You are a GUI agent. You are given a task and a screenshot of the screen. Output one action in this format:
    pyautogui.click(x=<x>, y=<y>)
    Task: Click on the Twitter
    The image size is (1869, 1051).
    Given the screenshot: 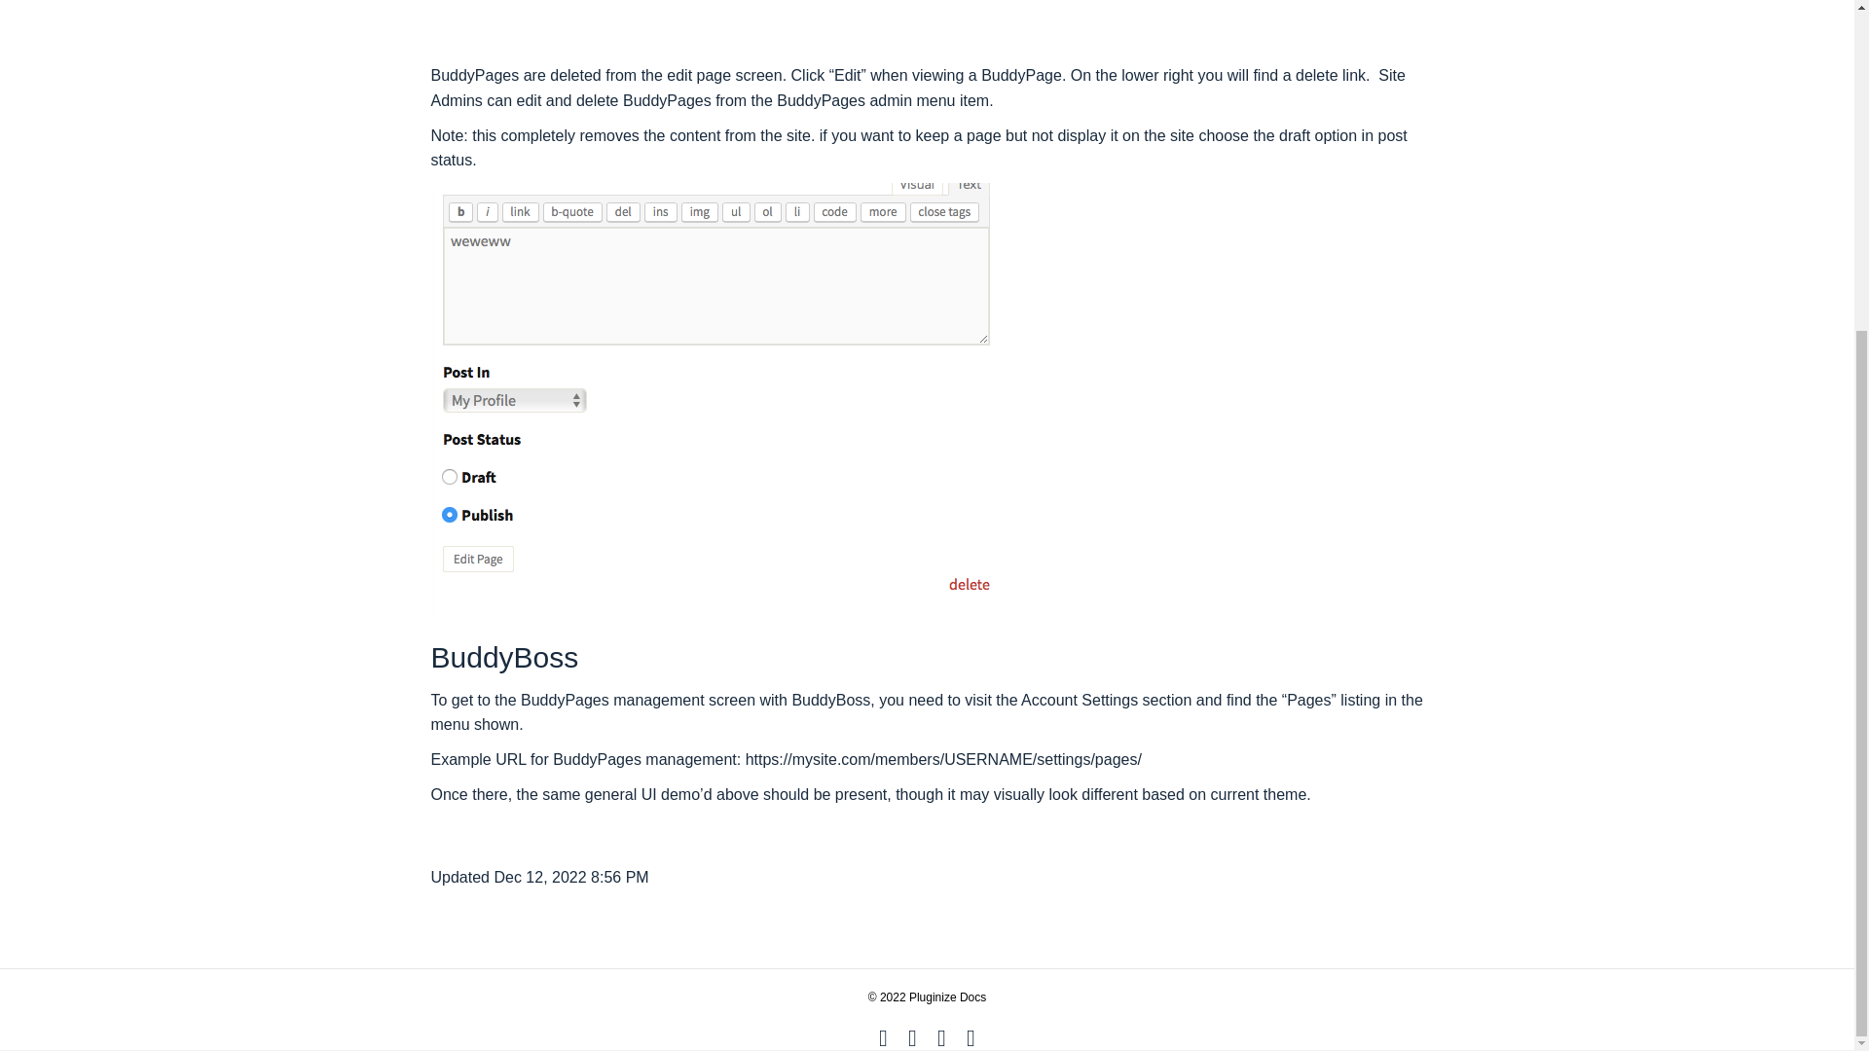 What is the action you would take?
    pyautogui.click(x=911, y=1037)
    